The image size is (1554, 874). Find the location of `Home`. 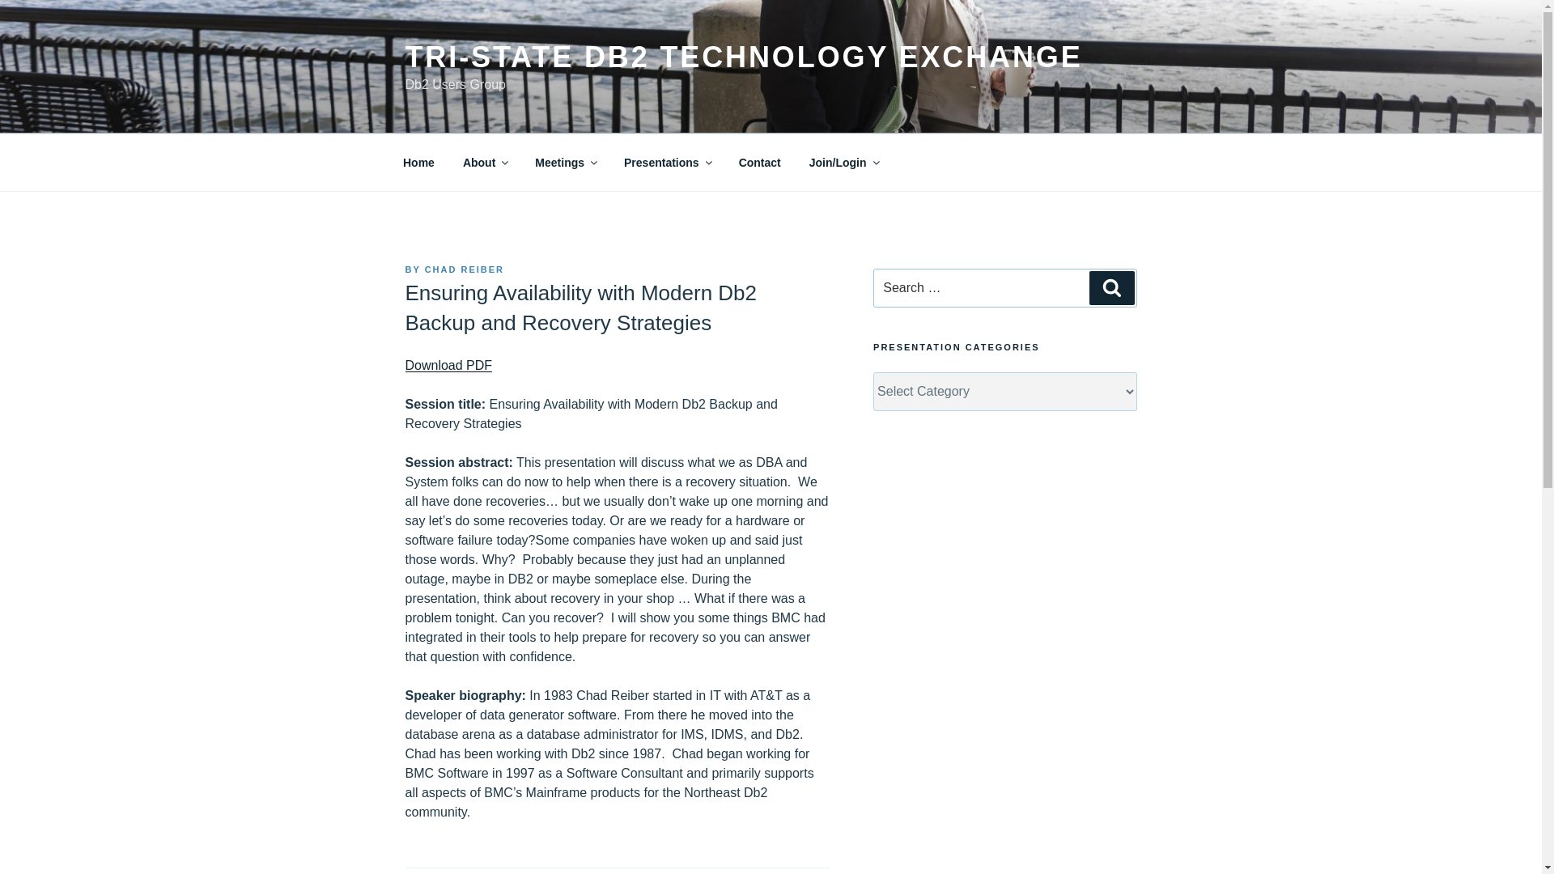

Home is located at coordinates (418, 162).